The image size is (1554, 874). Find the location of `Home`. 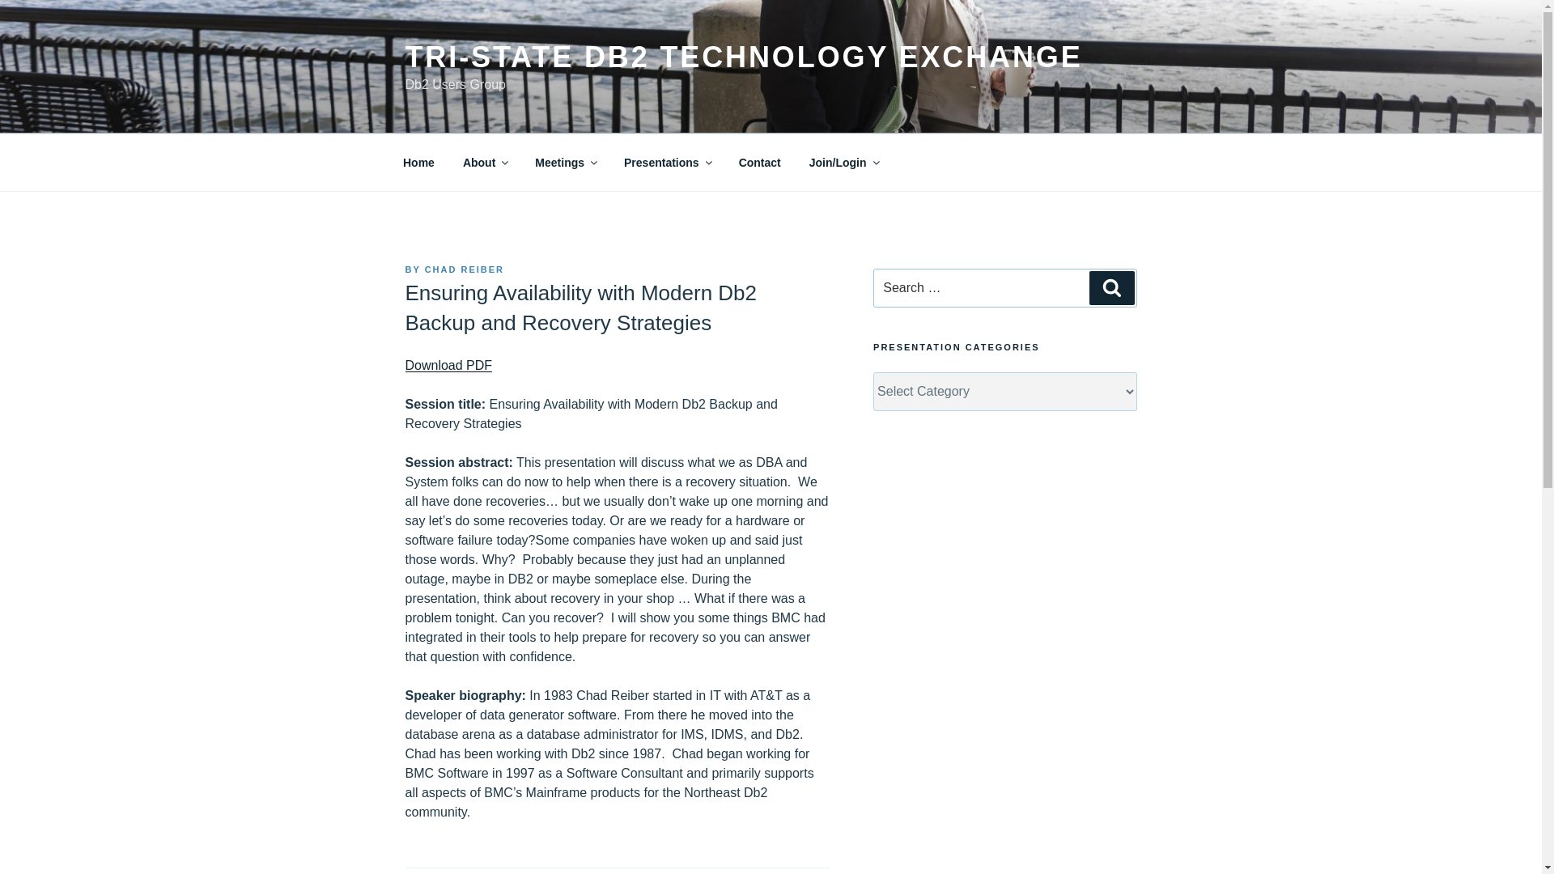

Home is located at coordinates (418, 162).